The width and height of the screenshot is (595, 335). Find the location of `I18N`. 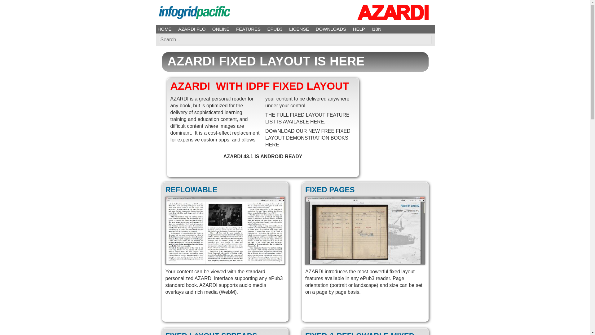

I18N is located at coordinates (376, 29).